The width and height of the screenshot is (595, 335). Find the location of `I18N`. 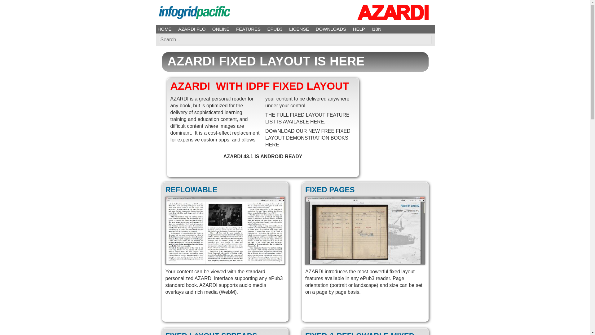

I18N is located at coordinates (376, 29).